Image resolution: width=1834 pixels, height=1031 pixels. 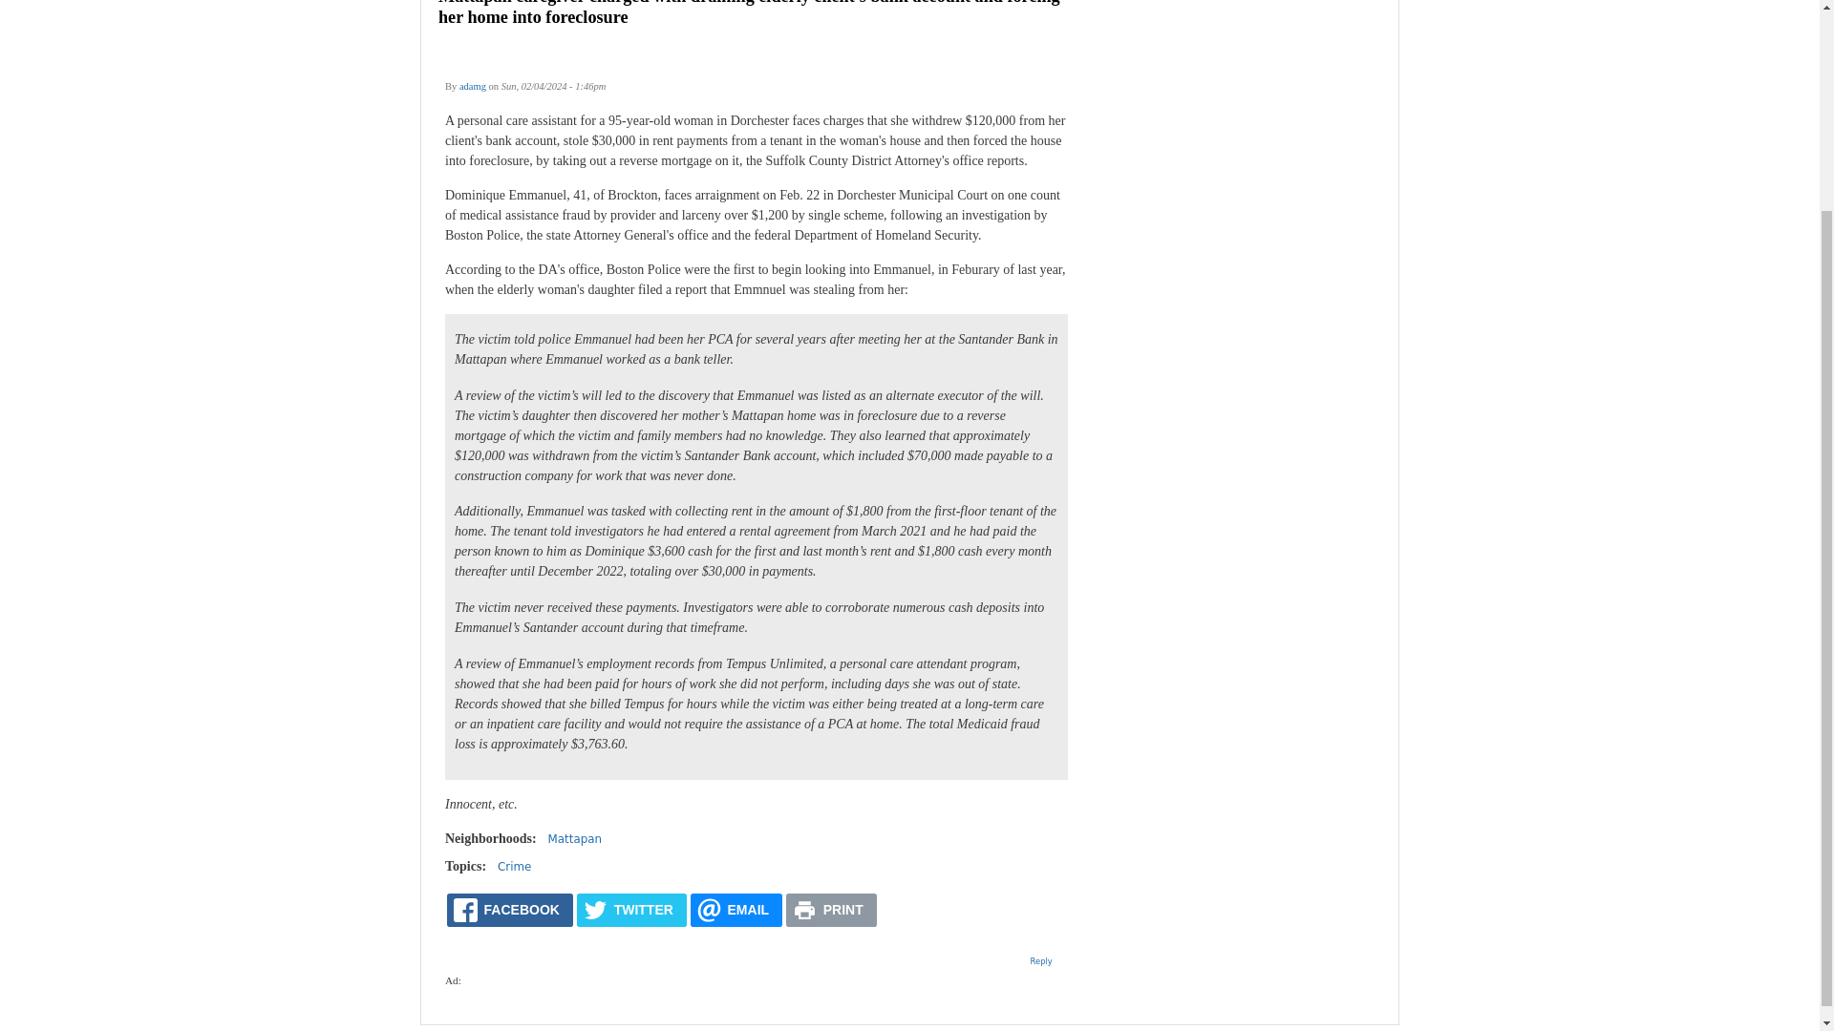 I want to click on EMAIL, so click(x=736, y=910).